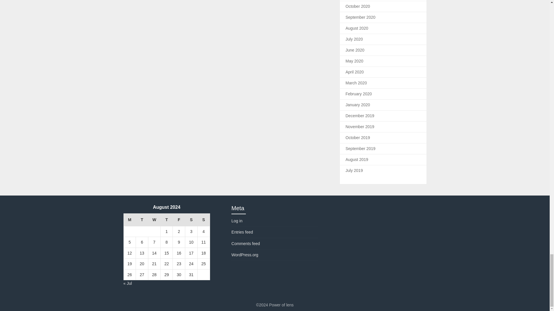  Describe the element at coordinates (167, 220) in the screenshot. I see `Thursday` at that location.